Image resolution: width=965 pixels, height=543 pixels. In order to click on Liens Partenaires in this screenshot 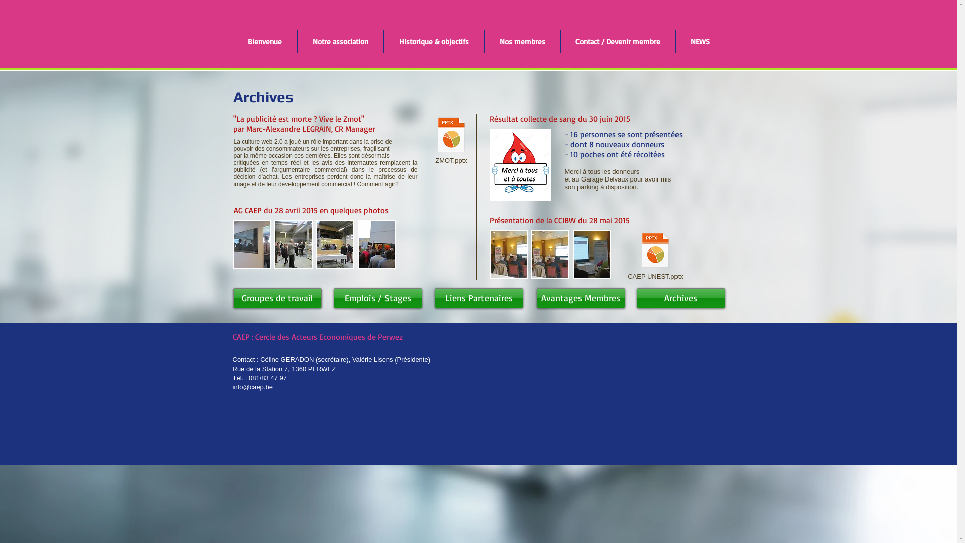, I will do `click(478, 298)`.